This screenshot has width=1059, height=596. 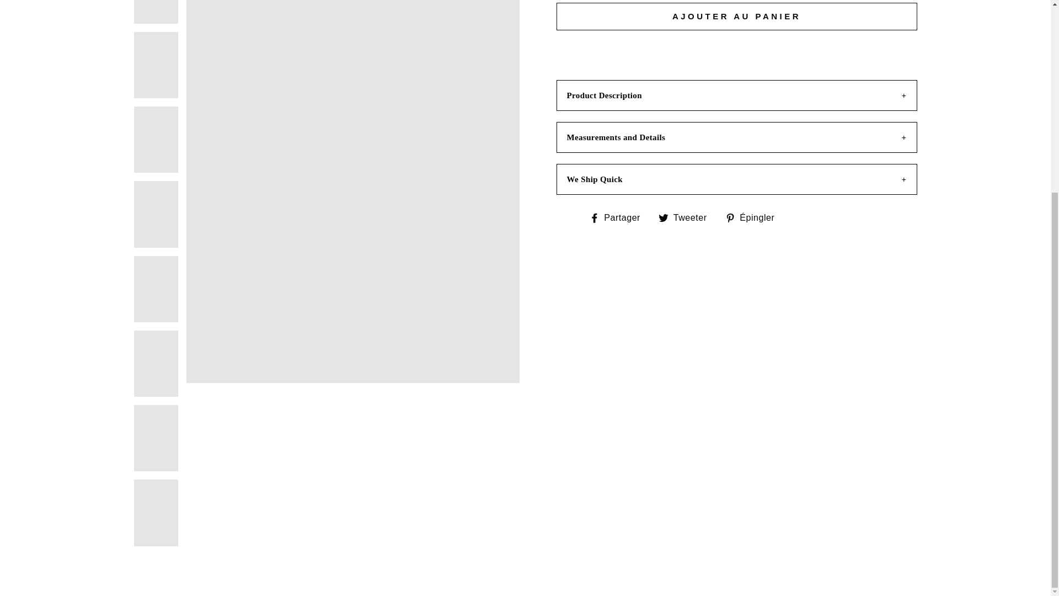 I want to click on Tweeter sur Twitter, so click(x=687, y=217).